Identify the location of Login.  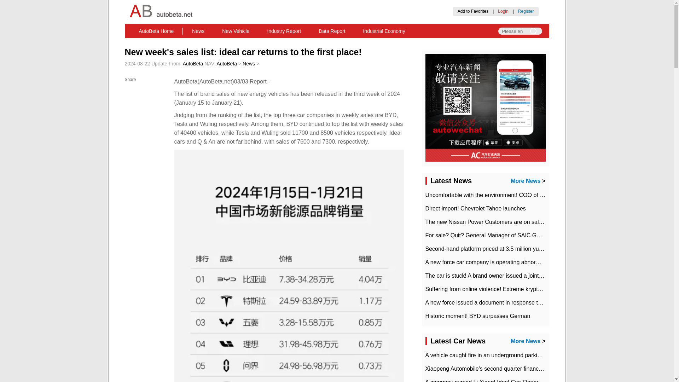
(503, 11).